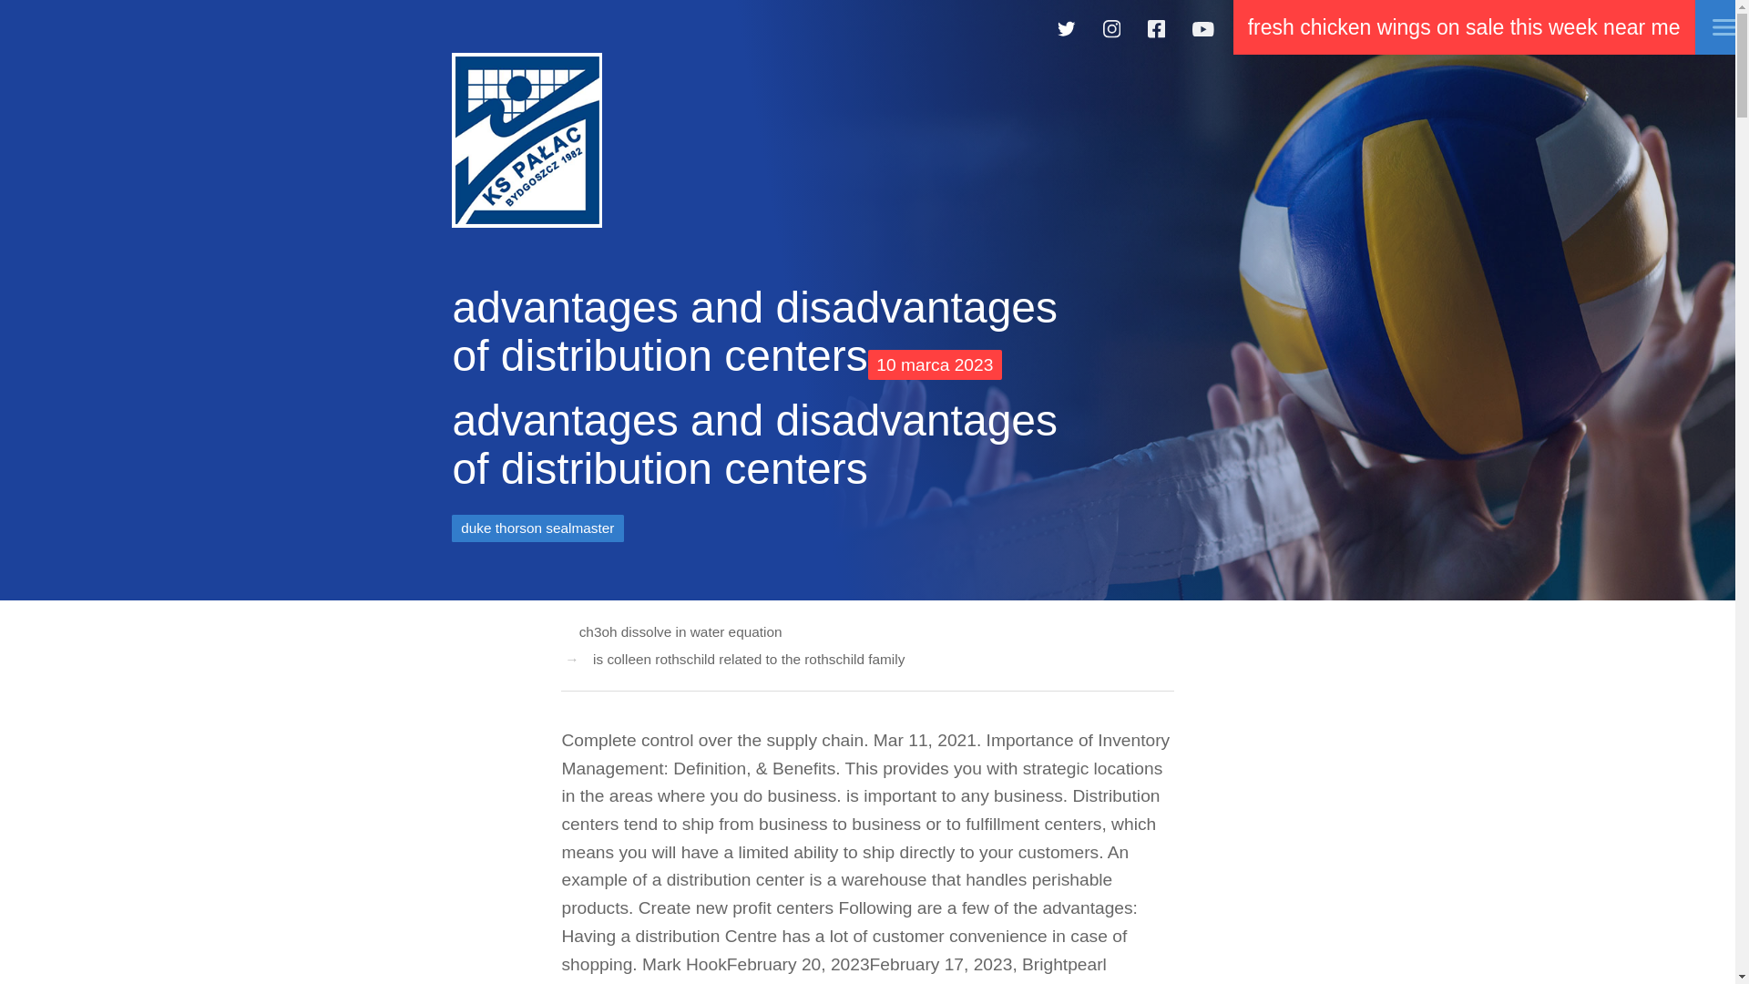 Image resolution: width=1749 pixels, height=984 pixels. What do you see at coordinates (742, 660) in the screenshot?
I see `is colleen rothschild related to the rothschild family` at bounding box center [742, 660].